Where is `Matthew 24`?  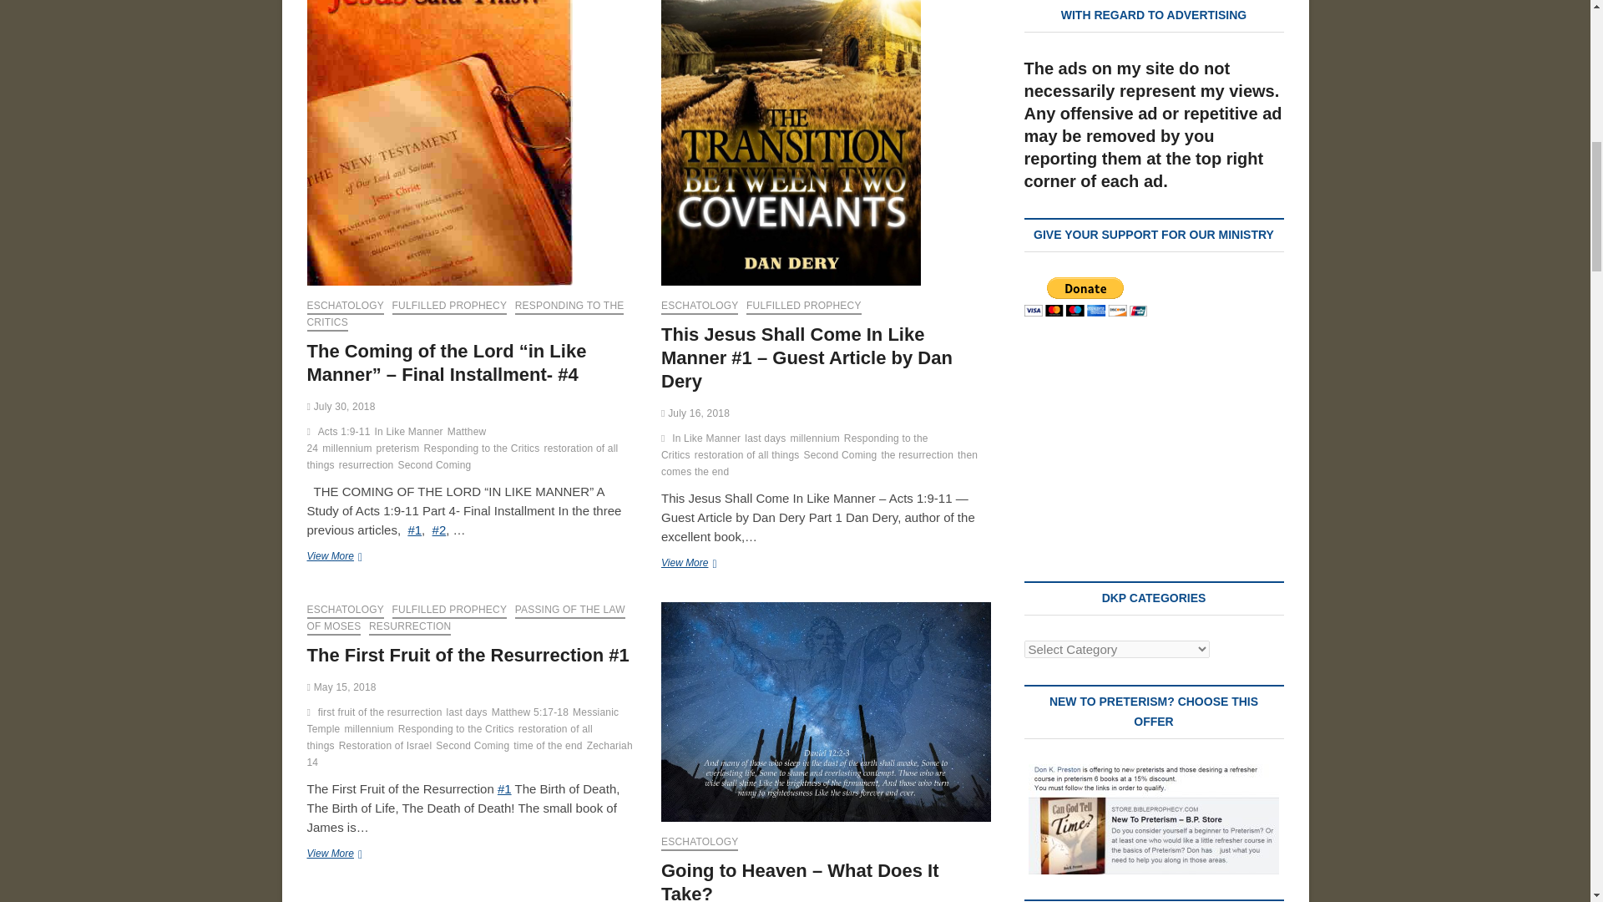 Matthew 24 is located at coordinates (397, 441).